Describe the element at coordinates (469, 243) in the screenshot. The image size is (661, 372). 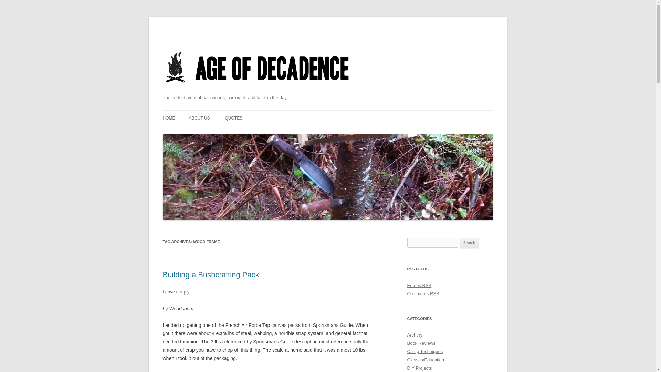
I see `Search` at that location.